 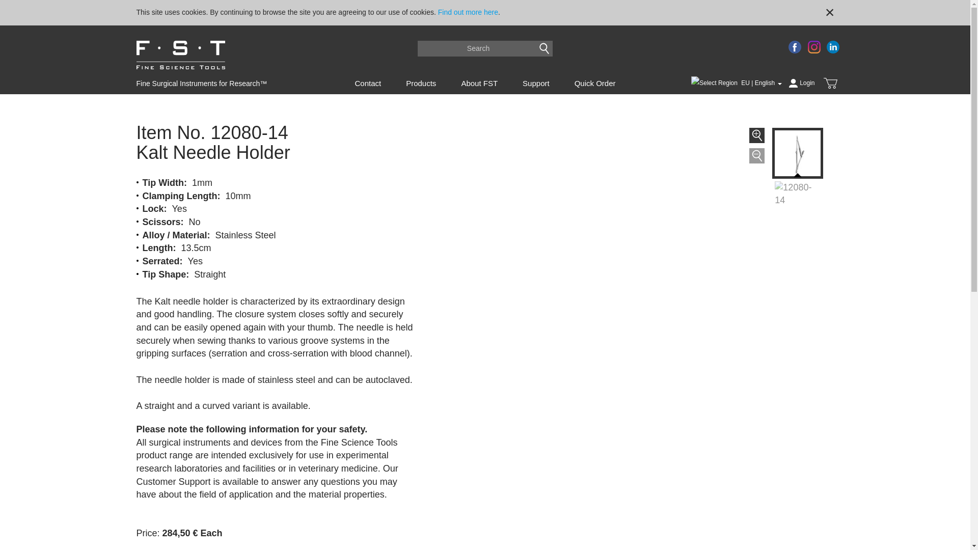 What do you see at coordinates (367, 83) in the screenshot?
I see `Contact` at bounding box center [367, 83].